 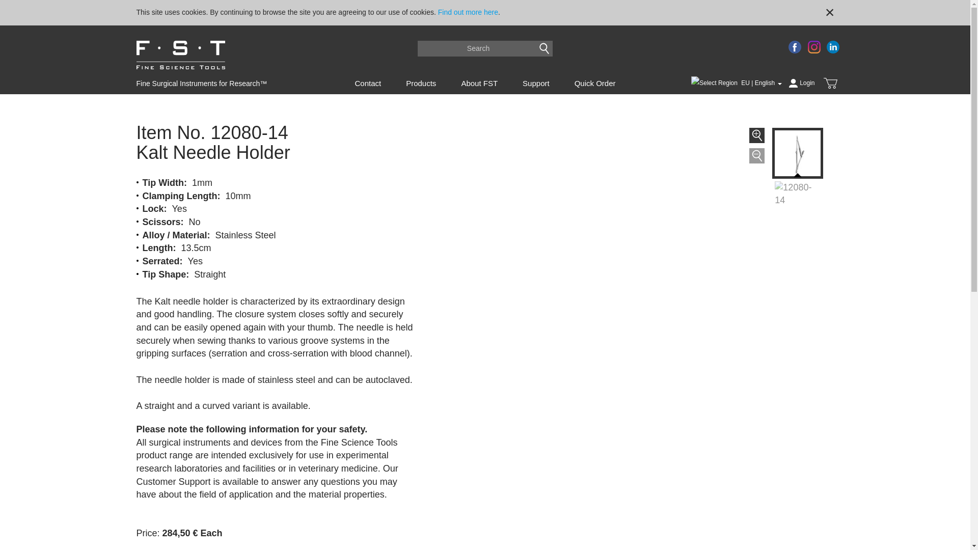 What do you see at coordinates (367, 83) in the screenshot?
I see `Contact` at bounding box center [367, 83].